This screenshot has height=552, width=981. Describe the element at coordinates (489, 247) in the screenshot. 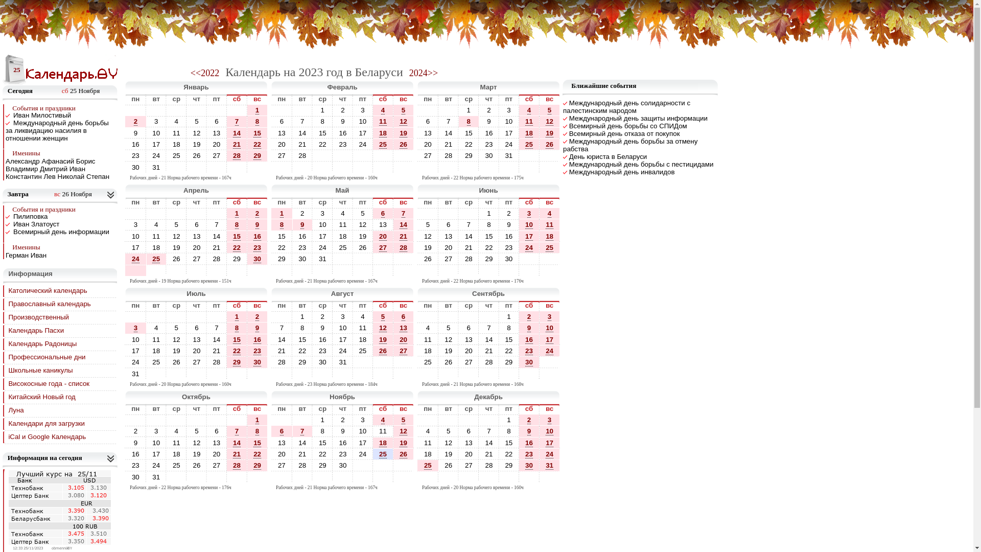

I see `22` at that location.